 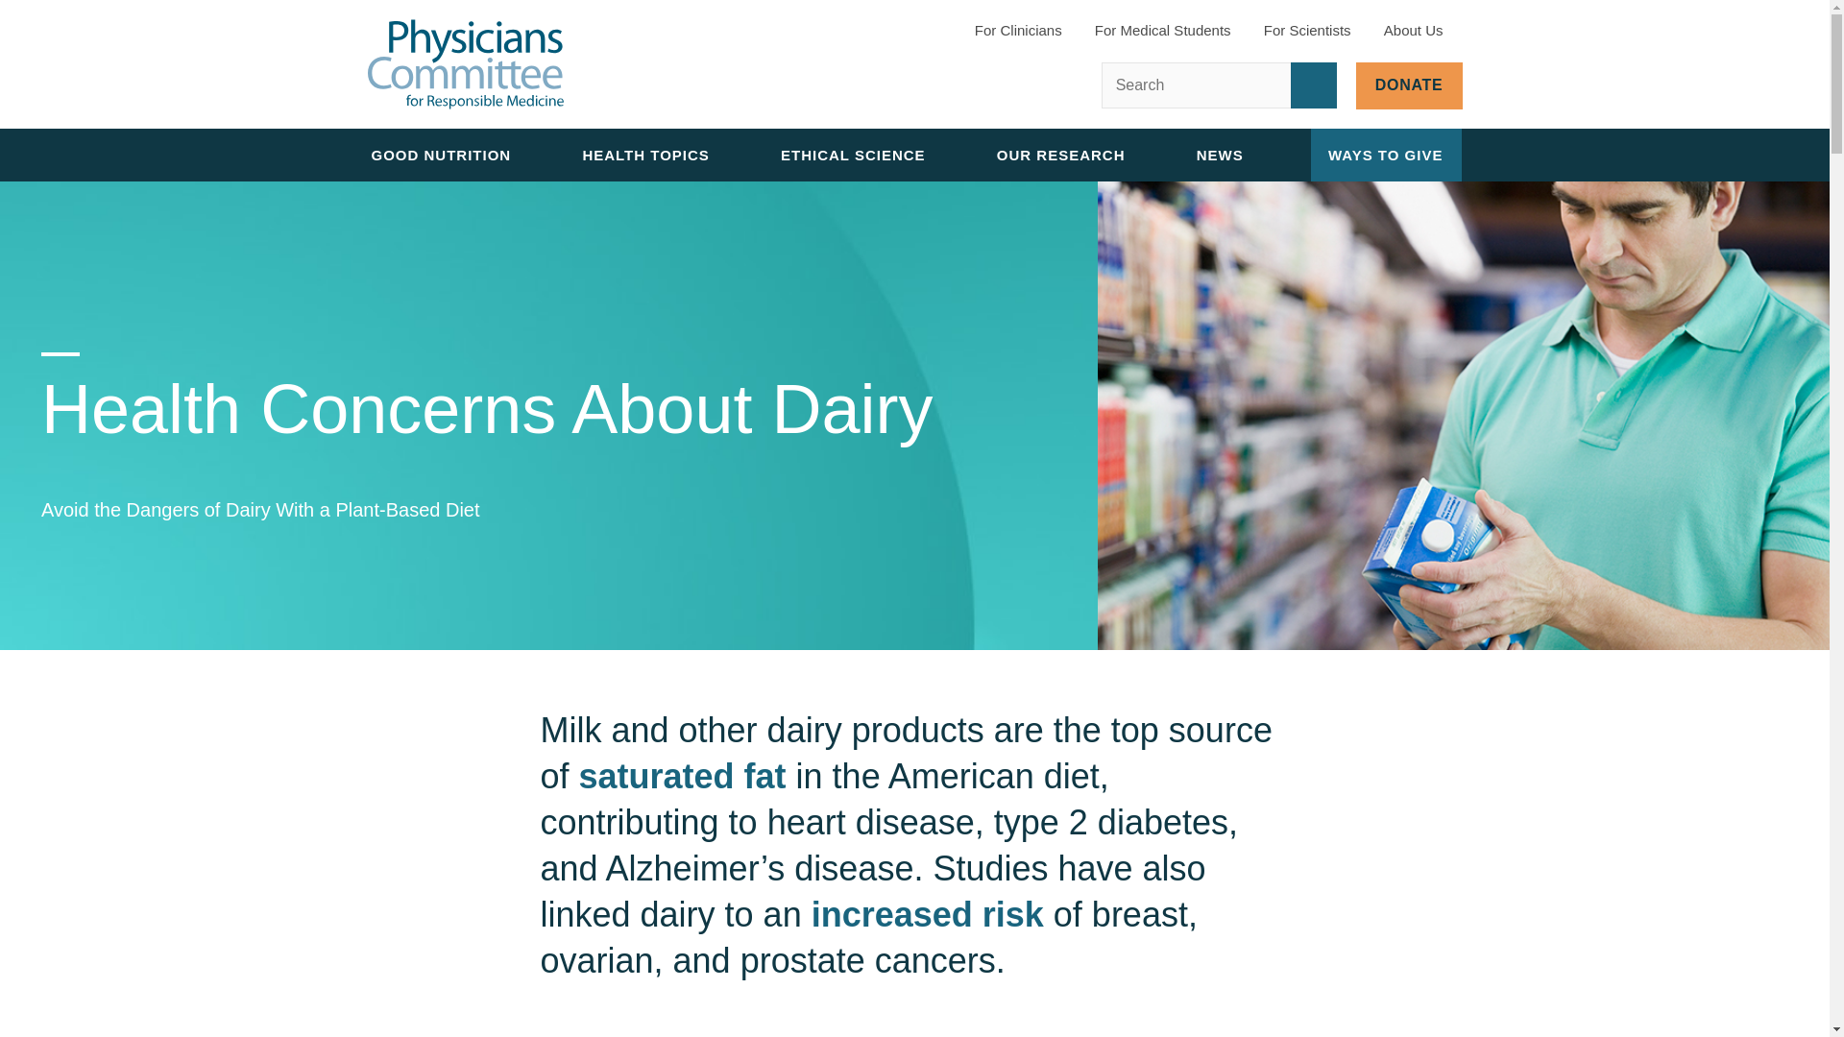 I want to click on HEALTH TOPICS, so click(x=653, y=155).